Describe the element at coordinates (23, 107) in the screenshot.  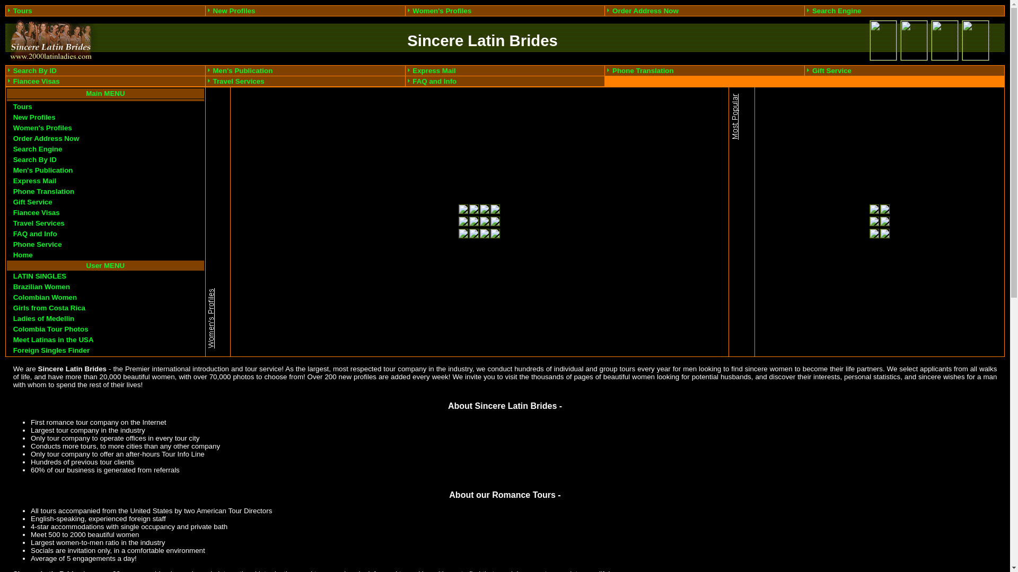
I see `Tours` at that location.